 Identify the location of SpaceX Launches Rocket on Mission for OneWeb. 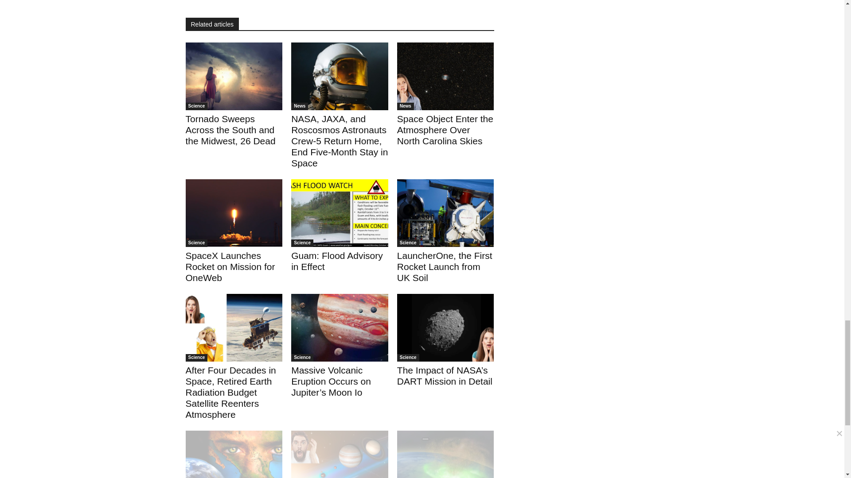
(230, 266).